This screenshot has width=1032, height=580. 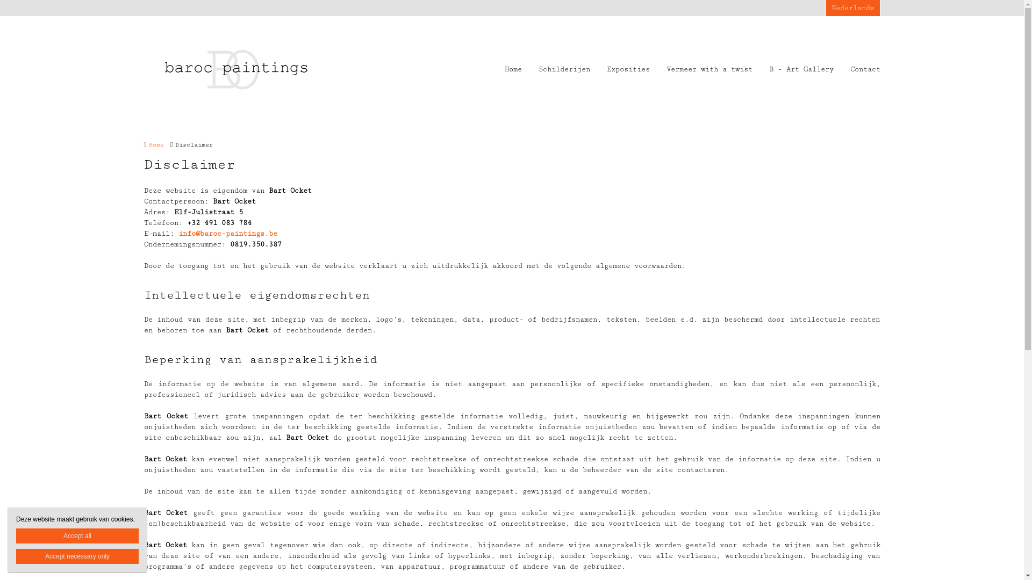 What do you see at coordinates (77, 536) in the screenshot?
I see `Accept all` at bounding box center [77, 536].